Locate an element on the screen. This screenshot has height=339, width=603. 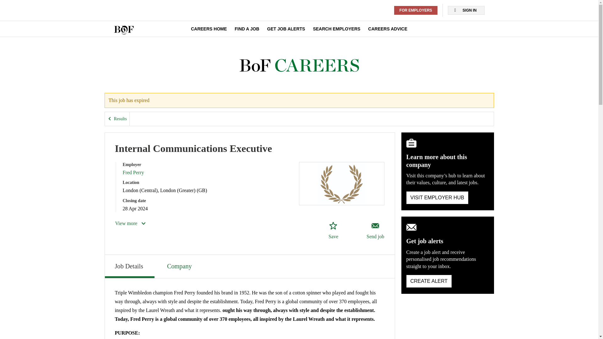
Results is located at coordinates (117, 119).